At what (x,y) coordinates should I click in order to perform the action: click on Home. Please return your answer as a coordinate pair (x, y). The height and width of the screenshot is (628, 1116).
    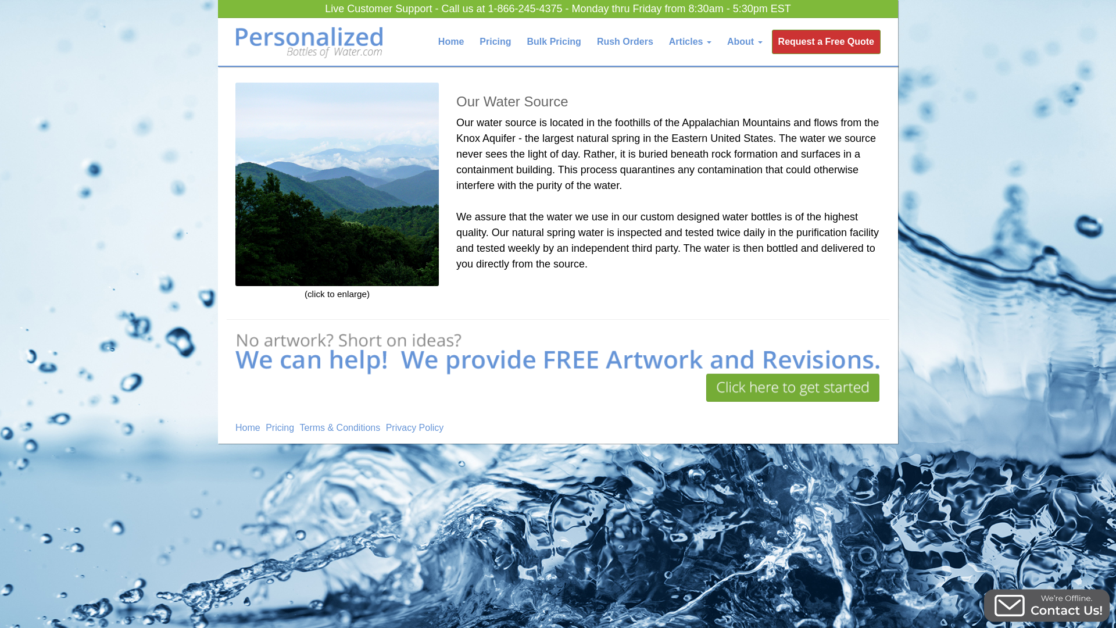
    Looking at the image, I should click on (249, 427).